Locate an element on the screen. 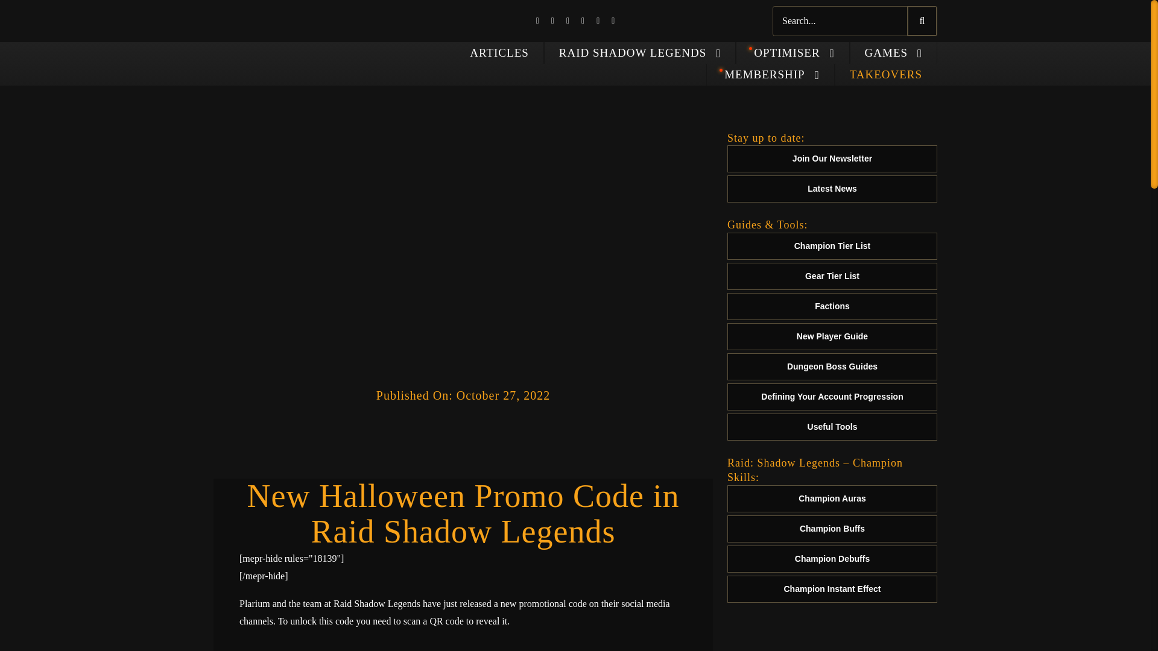 The height and width of the screenshot is (651, 1158). YouTube is located at coordinates (598, 21).